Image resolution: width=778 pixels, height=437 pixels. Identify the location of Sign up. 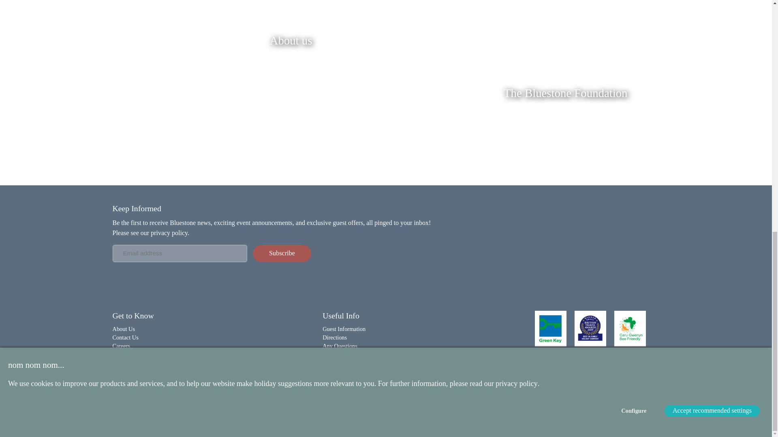
(282, 253).